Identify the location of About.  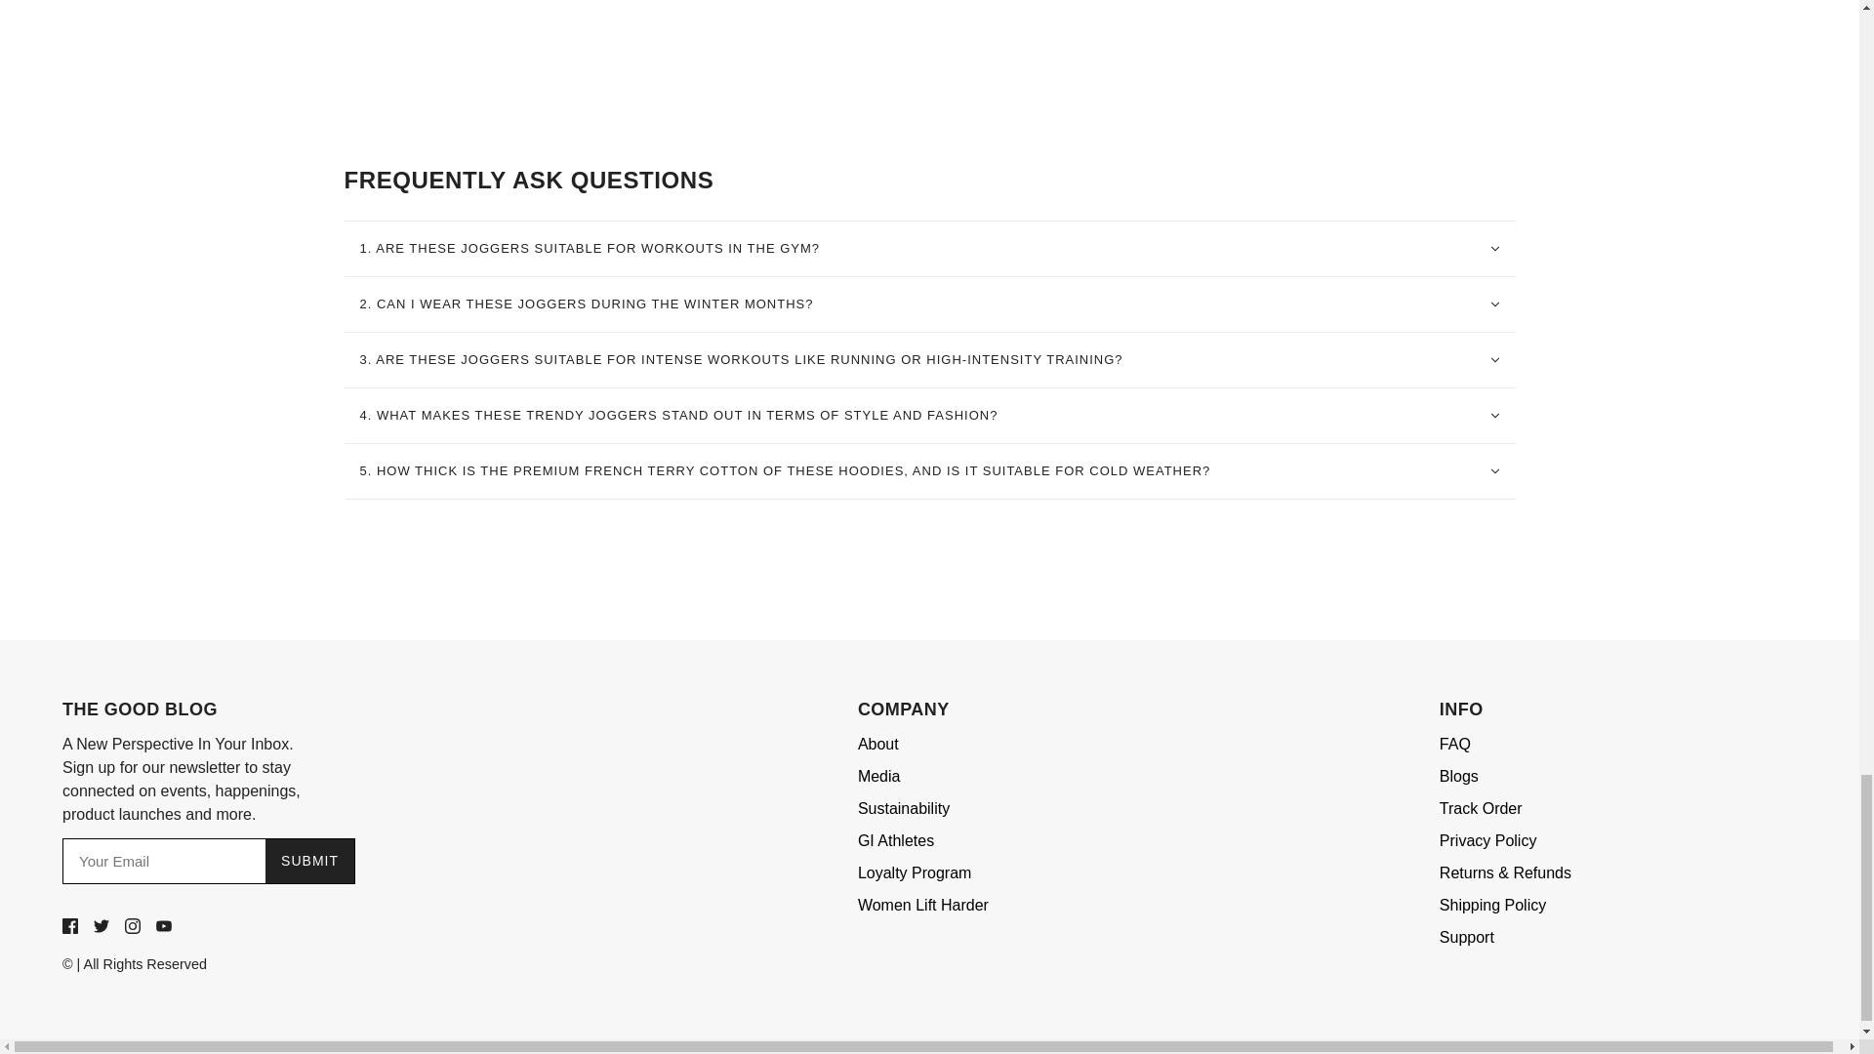
(878, 745).